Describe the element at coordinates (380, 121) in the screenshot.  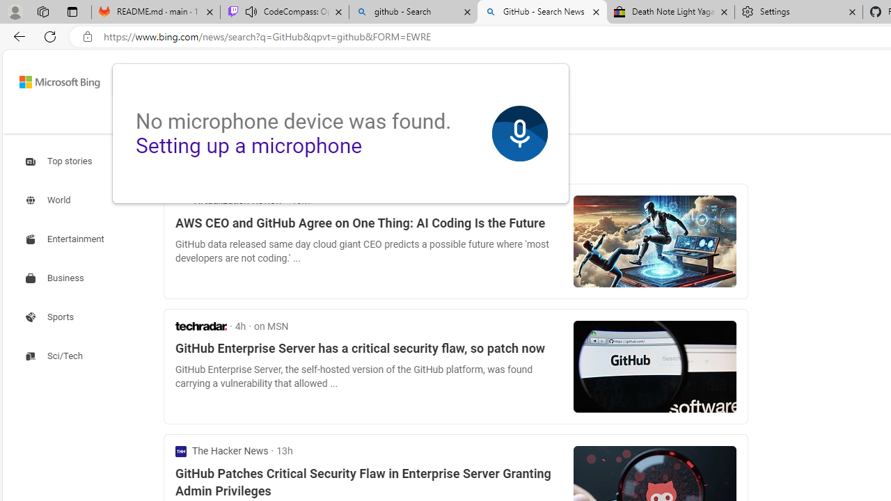
I see `MAPS` at that location.